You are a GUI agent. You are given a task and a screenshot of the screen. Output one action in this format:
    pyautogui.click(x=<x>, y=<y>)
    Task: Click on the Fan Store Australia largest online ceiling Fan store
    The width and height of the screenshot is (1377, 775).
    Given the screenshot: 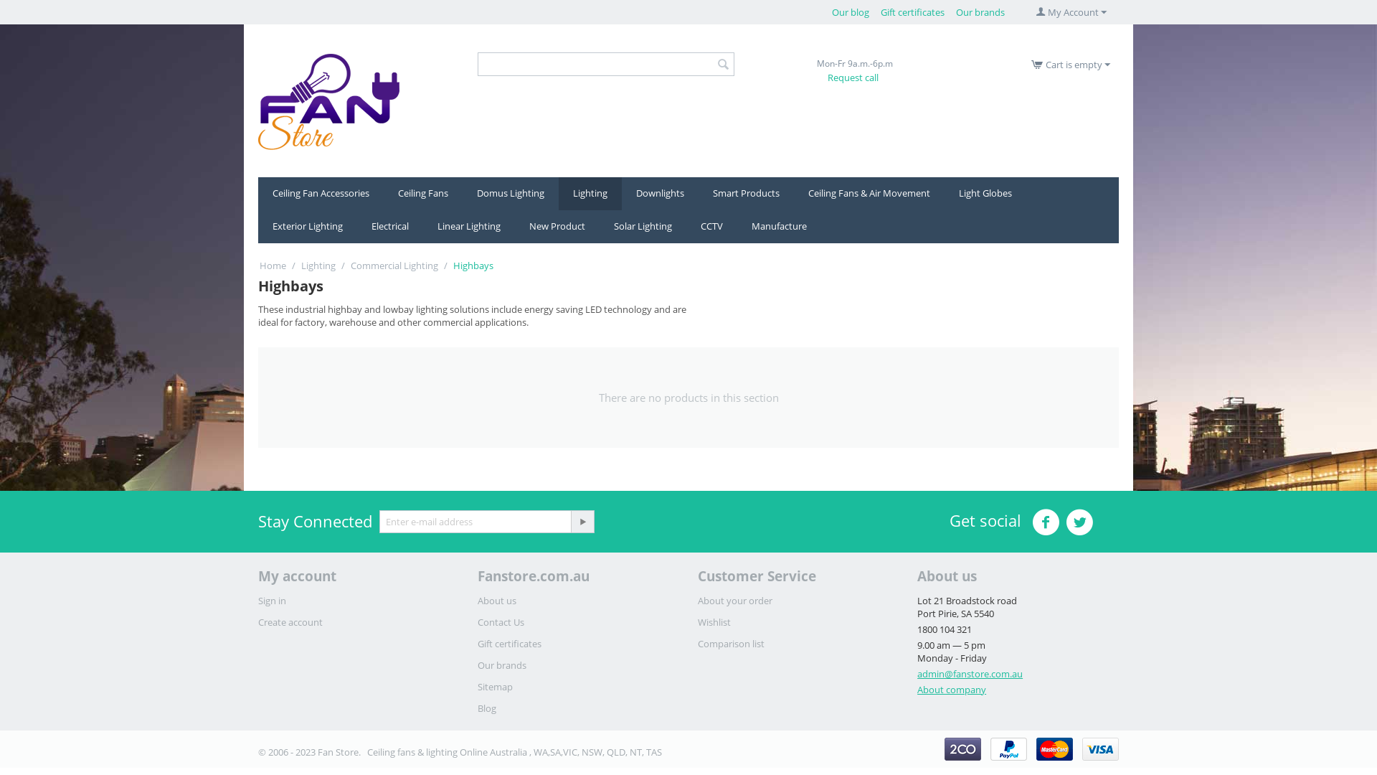 What is the action you would take?
    pyautogui.click(x=328, y=102)
    